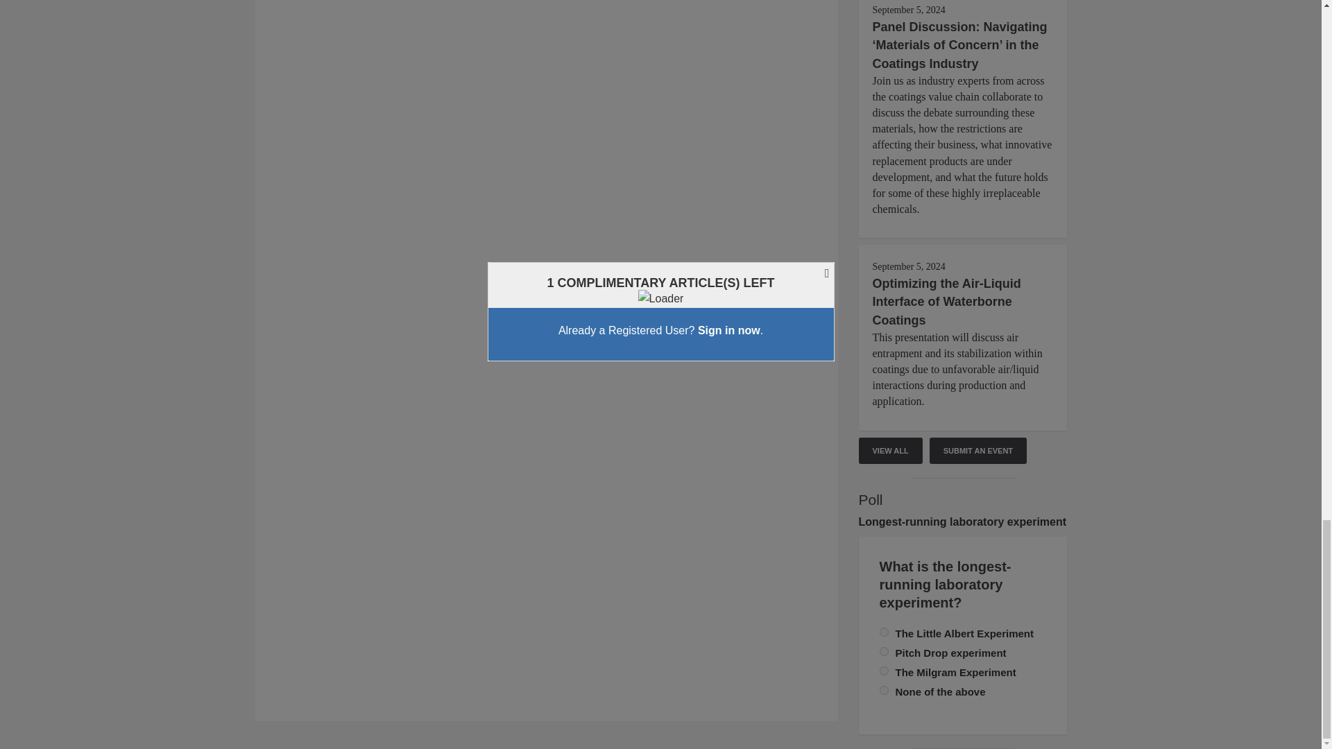 The width and height of the screenshot is (1332, 749). I want to click on Optimizing the Air-Liquid Interface of Waterborne Coatings, so click(946, 301).